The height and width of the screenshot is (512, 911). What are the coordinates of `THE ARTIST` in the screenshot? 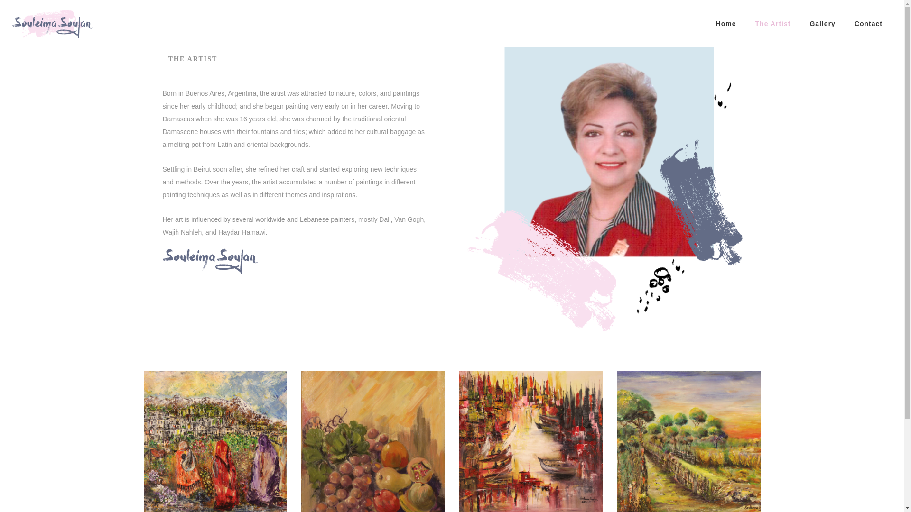 It's located at (193, 59).